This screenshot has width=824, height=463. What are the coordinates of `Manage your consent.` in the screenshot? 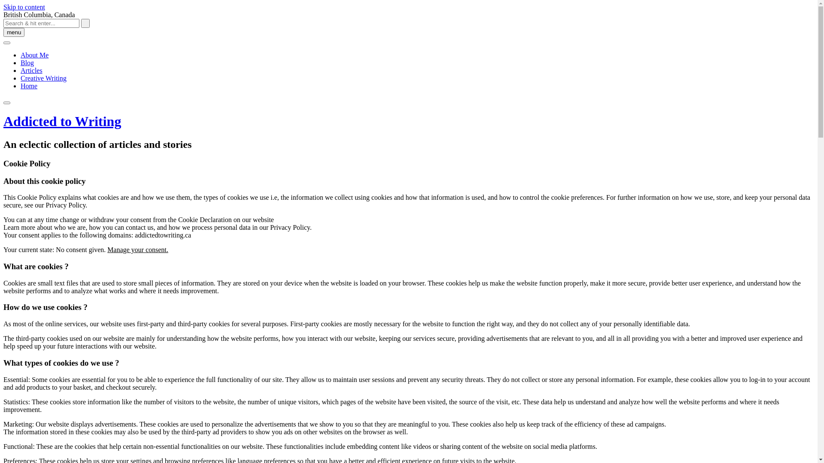 It's located at (138, 250).